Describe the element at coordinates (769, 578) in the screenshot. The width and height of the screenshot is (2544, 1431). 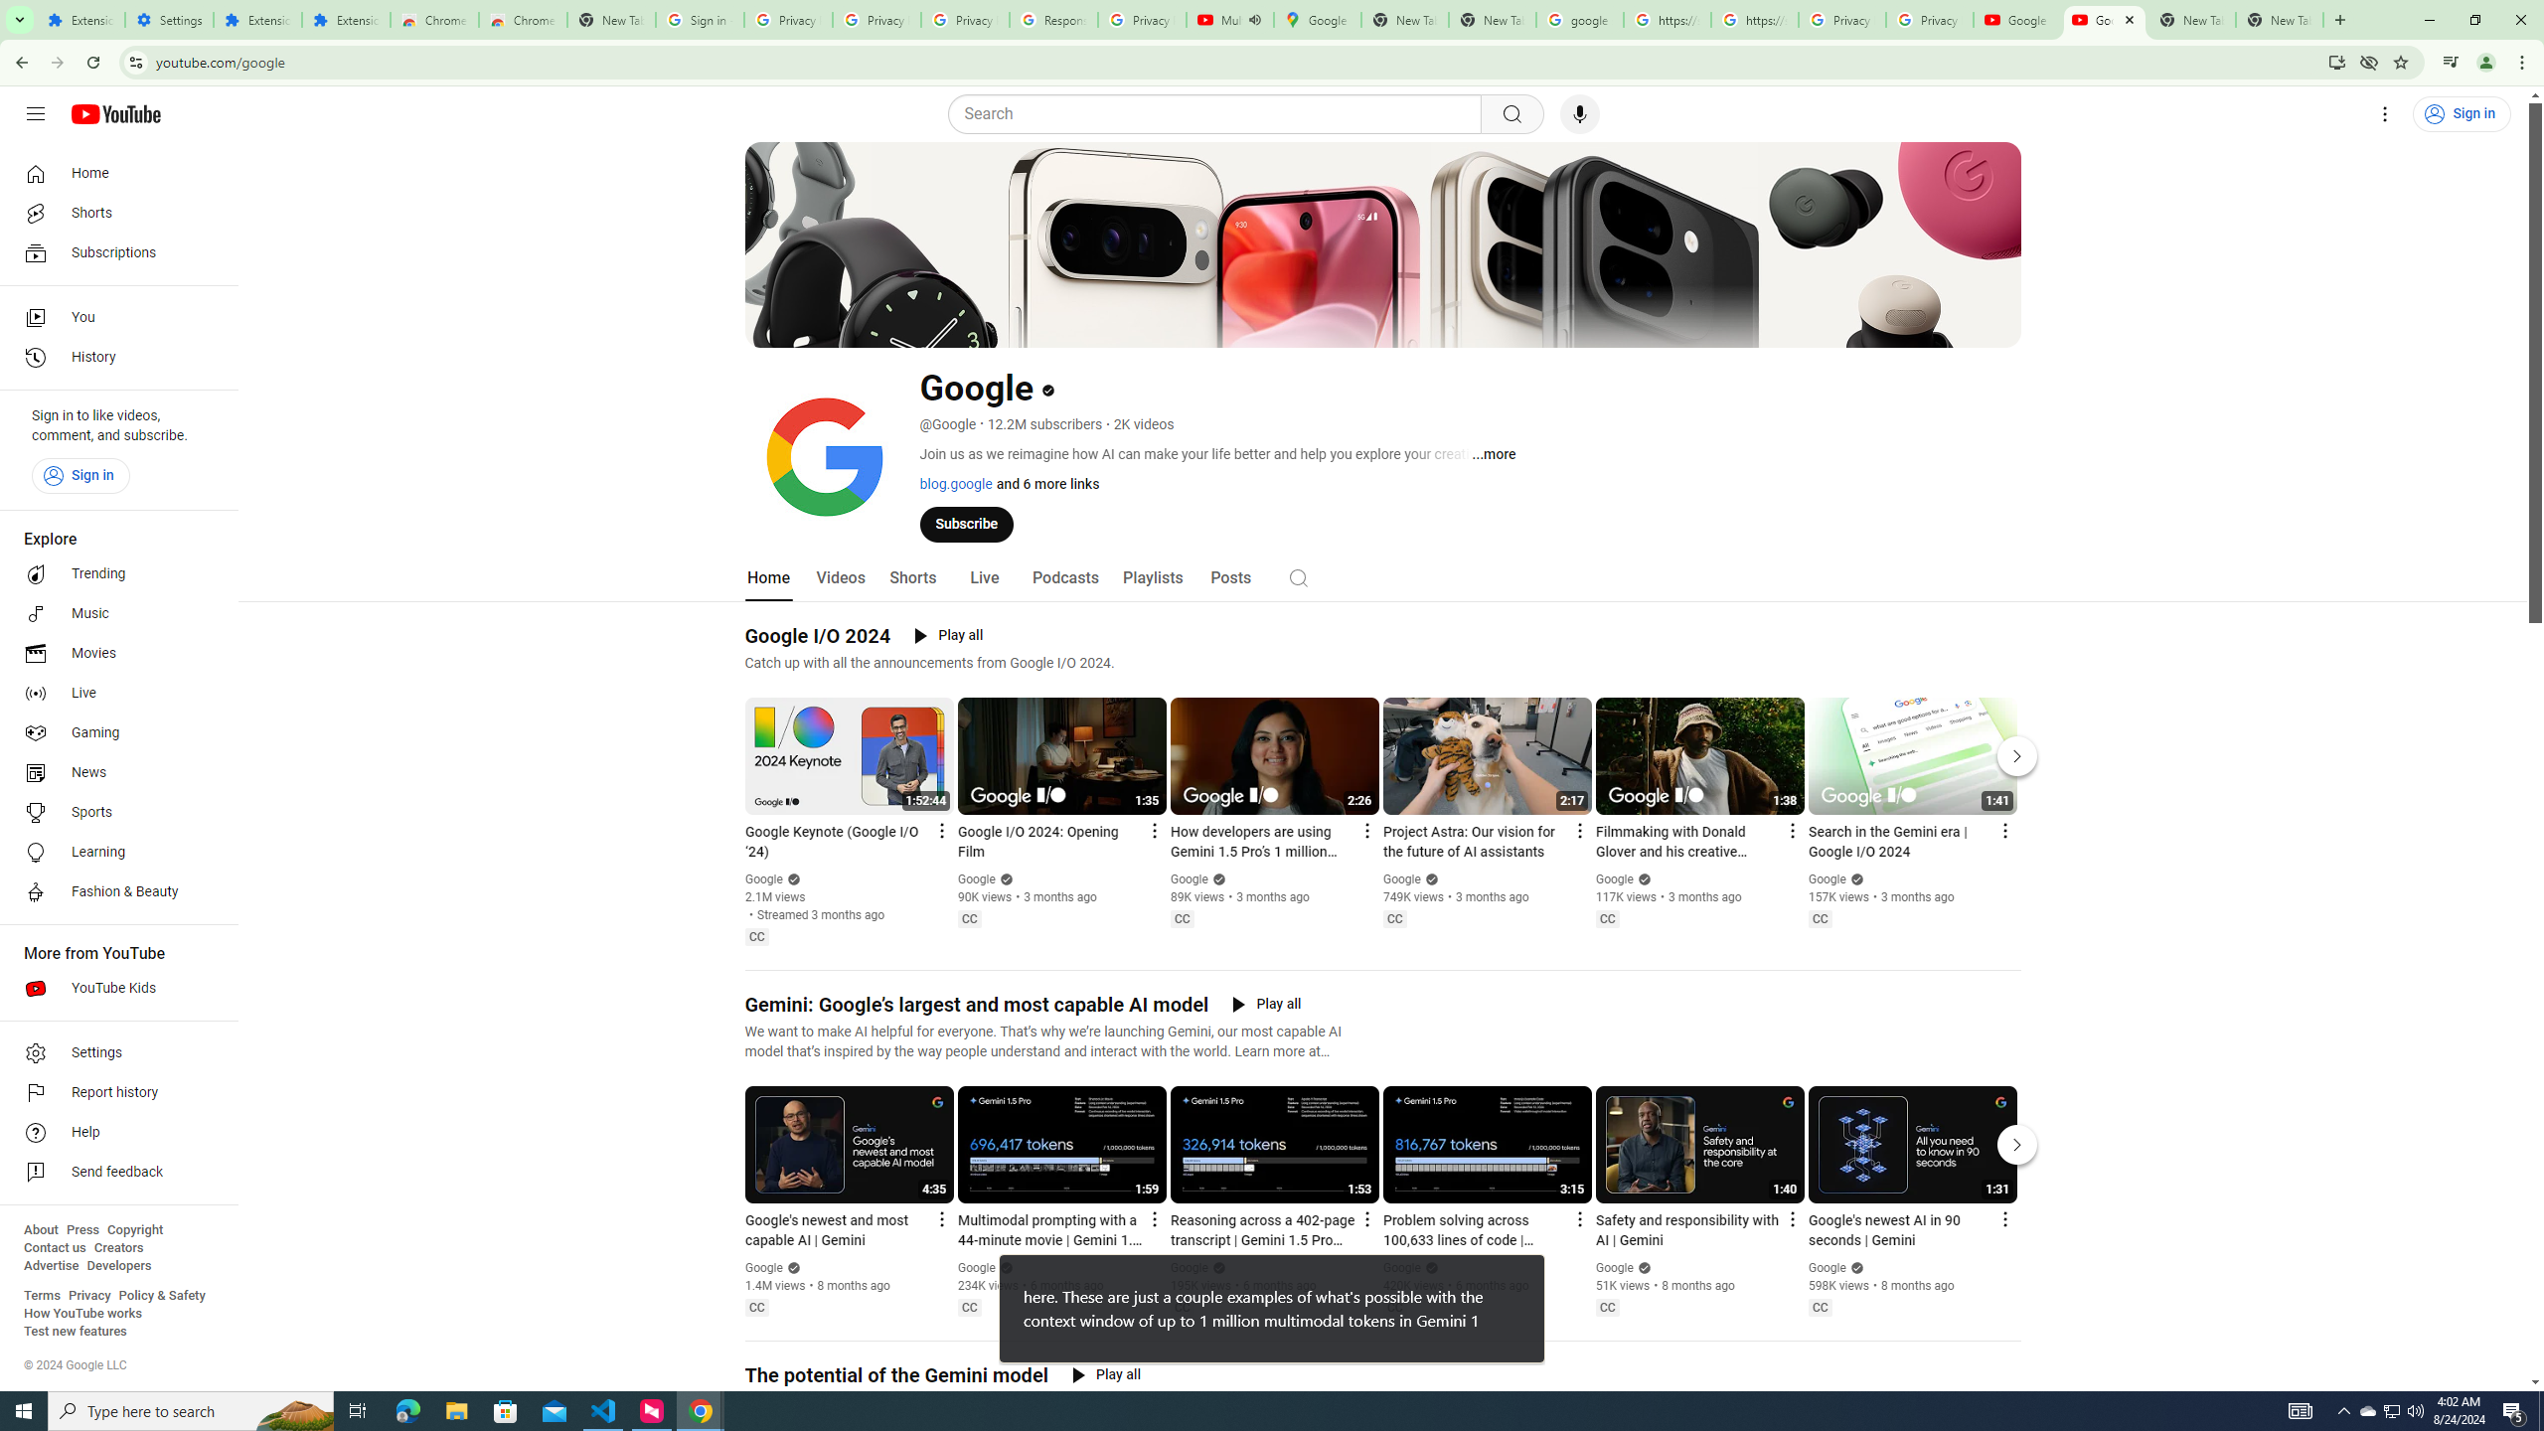
I see `Home` at that location.